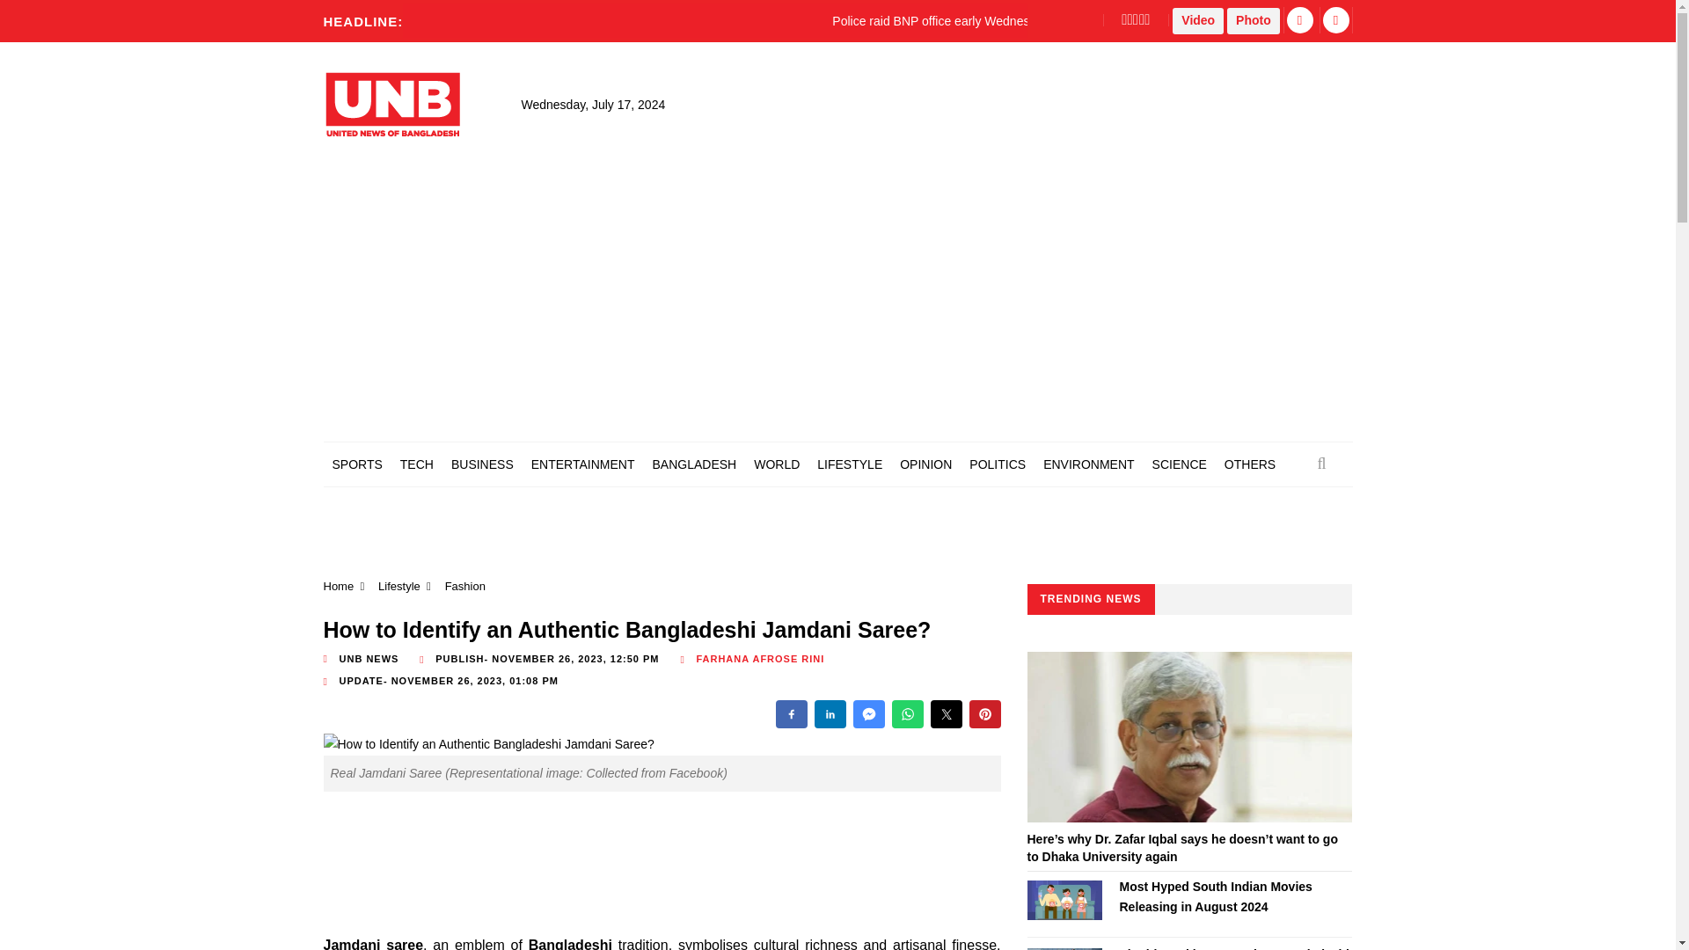 The width and height of the screenshot is (1689, 950). I want to click on ENTERTAINMENT, so click(582, 464).